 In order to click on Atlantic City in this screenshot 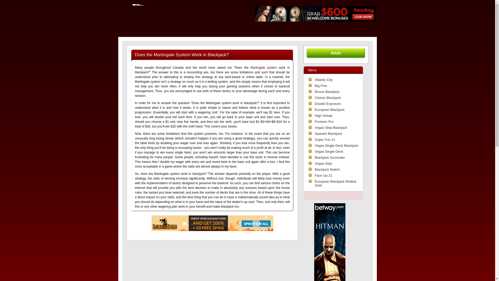, I will do `click(324, 80)`.